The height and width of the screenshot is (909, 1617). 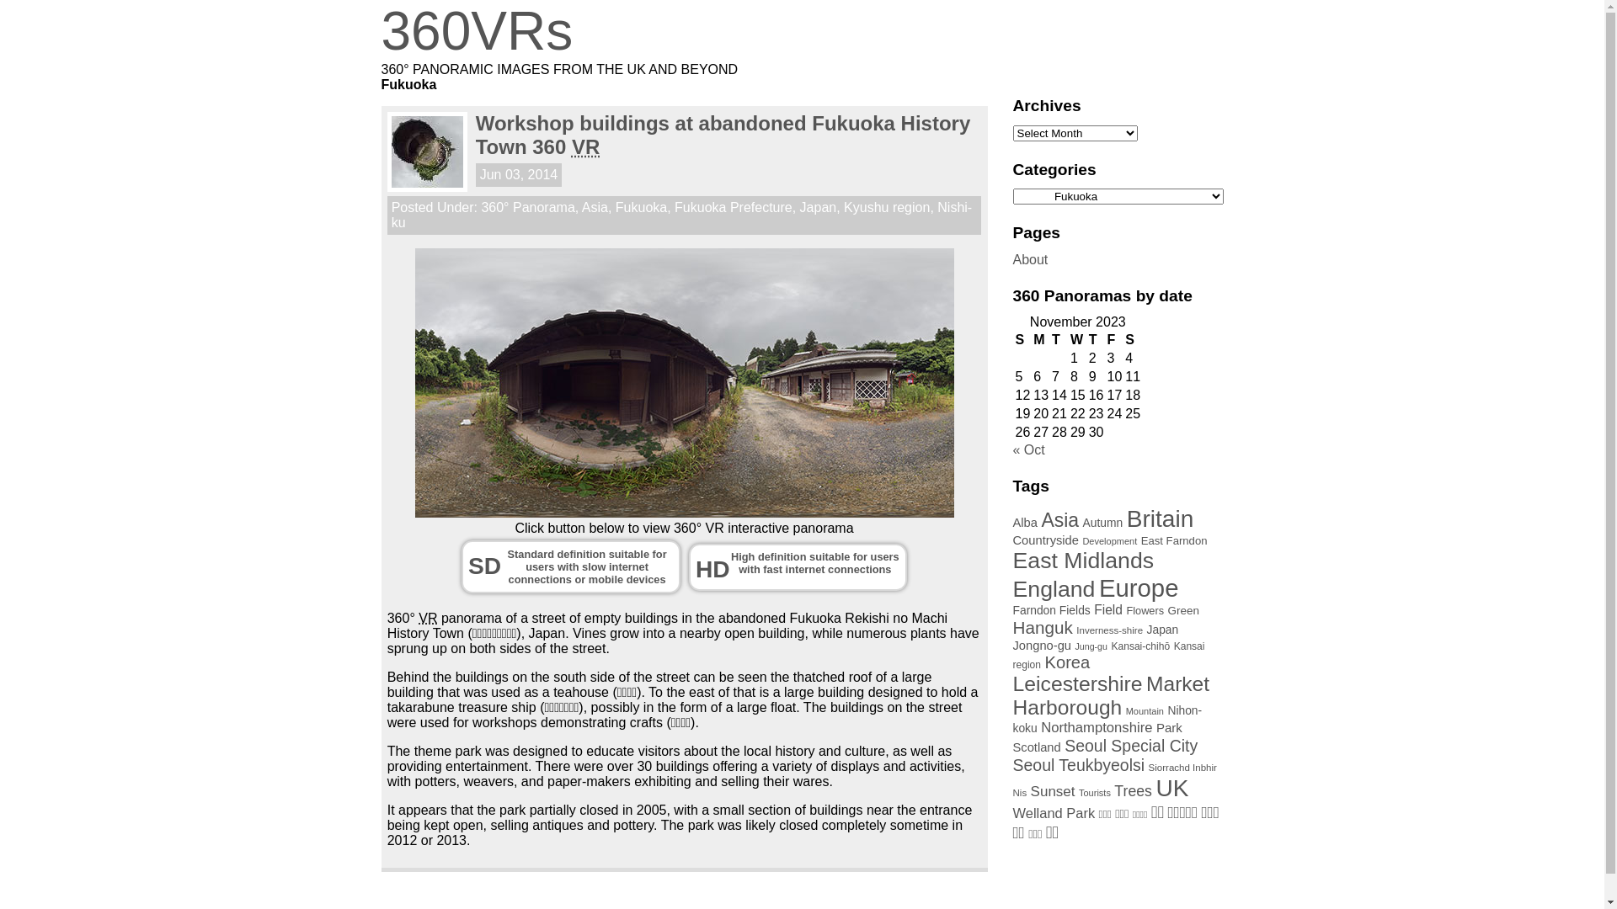 What do you see at coordinates (734, 207) in the screenshot?
I see `Fukuoka Prefecture` at bounding box center [734, 207].